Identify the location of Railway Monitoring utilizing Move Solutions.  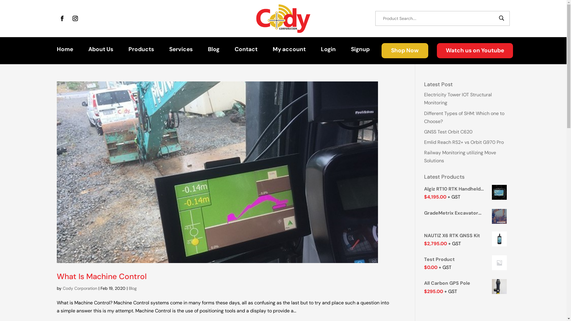
(460, 157).